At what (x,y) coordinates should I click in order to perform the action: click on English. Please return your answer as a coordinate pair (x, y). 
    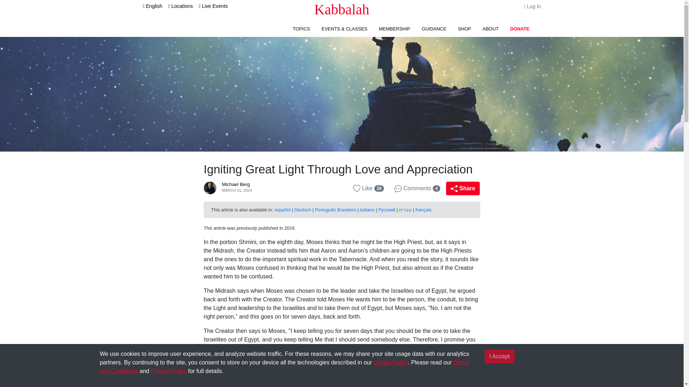
    Looking at the image, I should click on (153, 6).